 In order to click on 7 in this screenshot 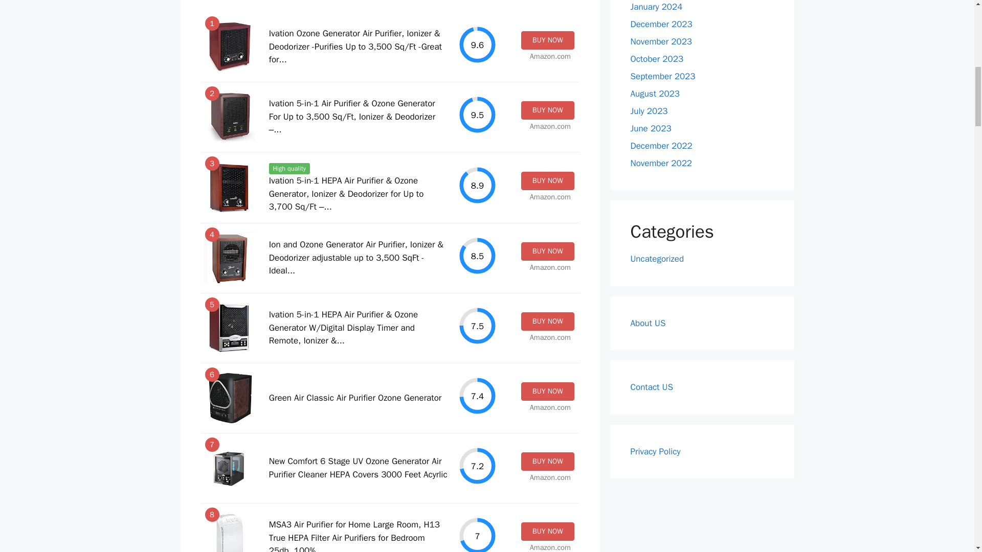, I will do `click(478, 534)`.